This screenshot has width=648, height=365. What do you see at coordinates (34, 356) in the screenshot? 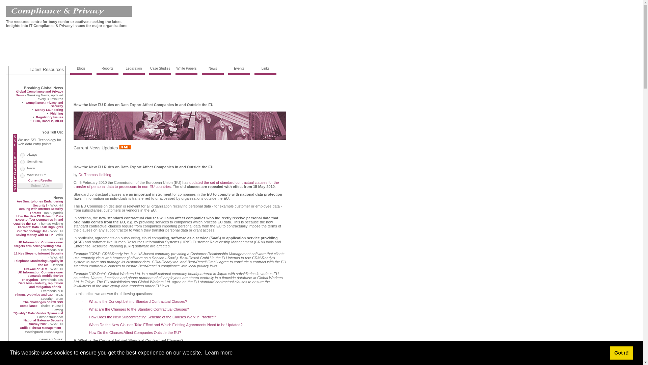
I see `RSS XML file - raw XML for syndication` at bounding box center [34, 356].